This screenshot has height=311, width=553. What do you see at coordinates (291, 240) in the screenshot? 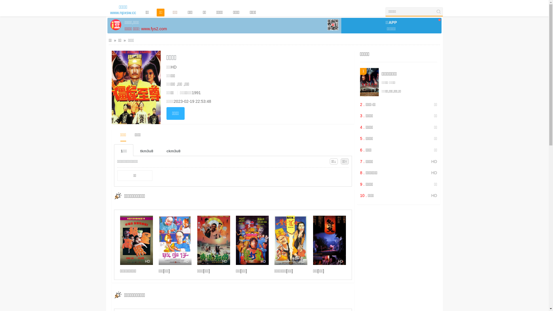
I see `HD` at bounding box center [291, 240].